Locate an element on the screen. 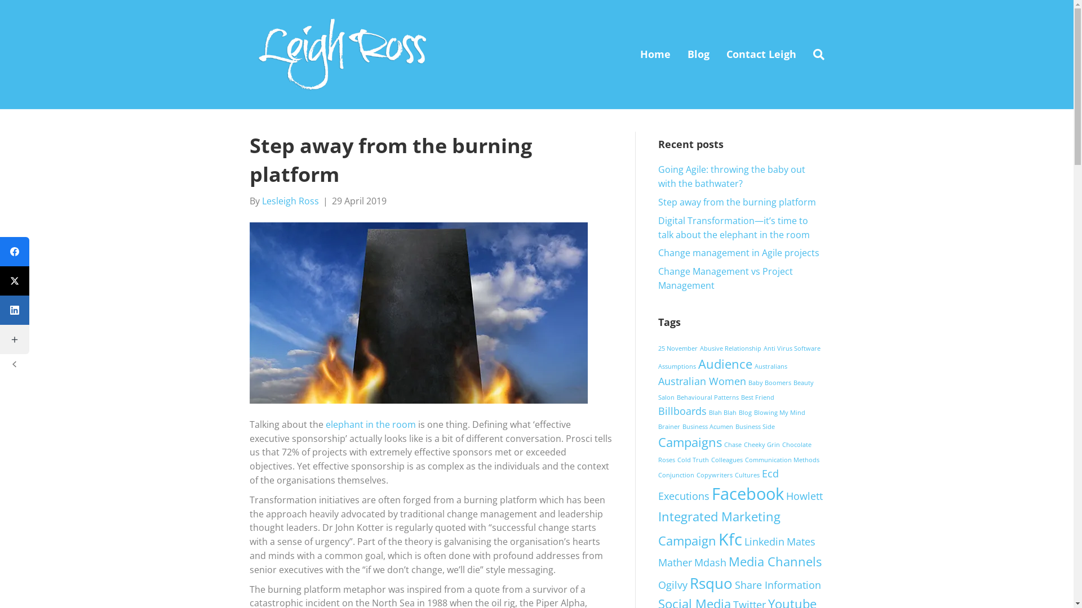 This screenshot has width=1082, height=608. Blog is located at coordinates (698, 54).